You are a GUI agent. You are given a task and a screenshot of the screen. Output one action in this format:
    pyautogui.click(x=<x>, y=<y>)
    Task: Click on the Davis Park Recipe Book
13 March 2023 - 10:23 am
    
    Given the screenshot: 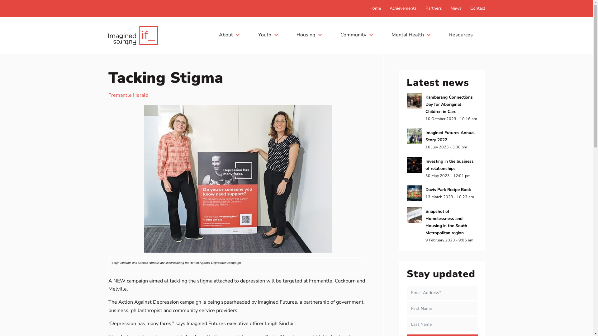 What is the action you would take?
    pyautogui.click(x=442, y=193)
    